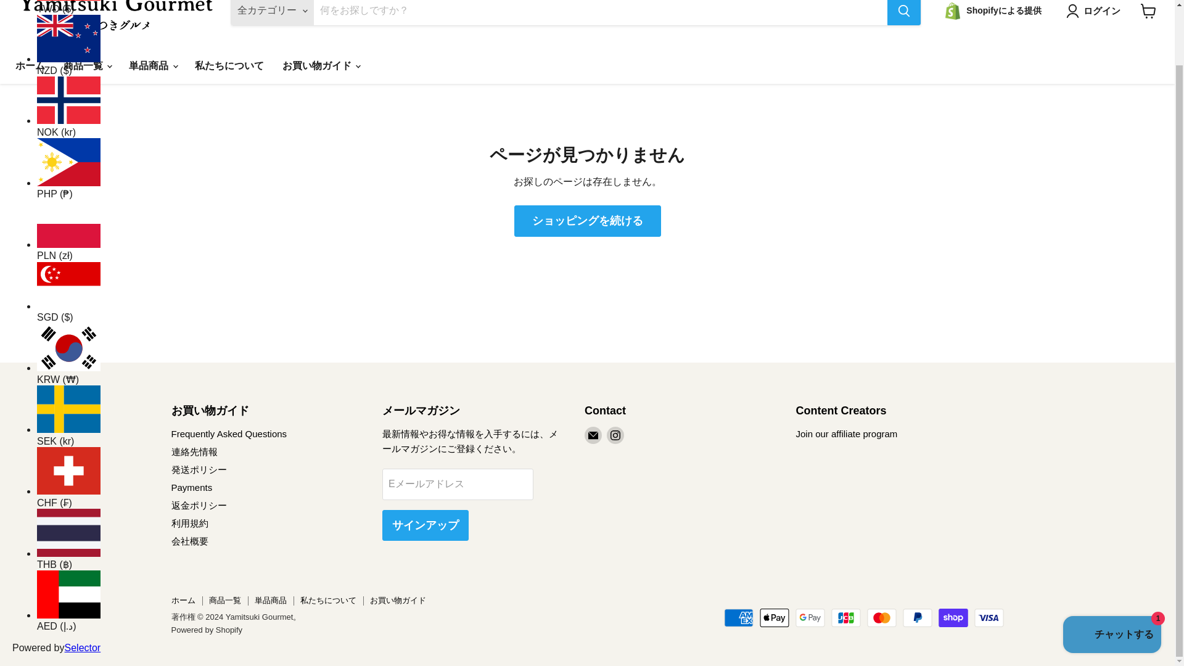  I want to click on Apple Pay, so click(775, 618).